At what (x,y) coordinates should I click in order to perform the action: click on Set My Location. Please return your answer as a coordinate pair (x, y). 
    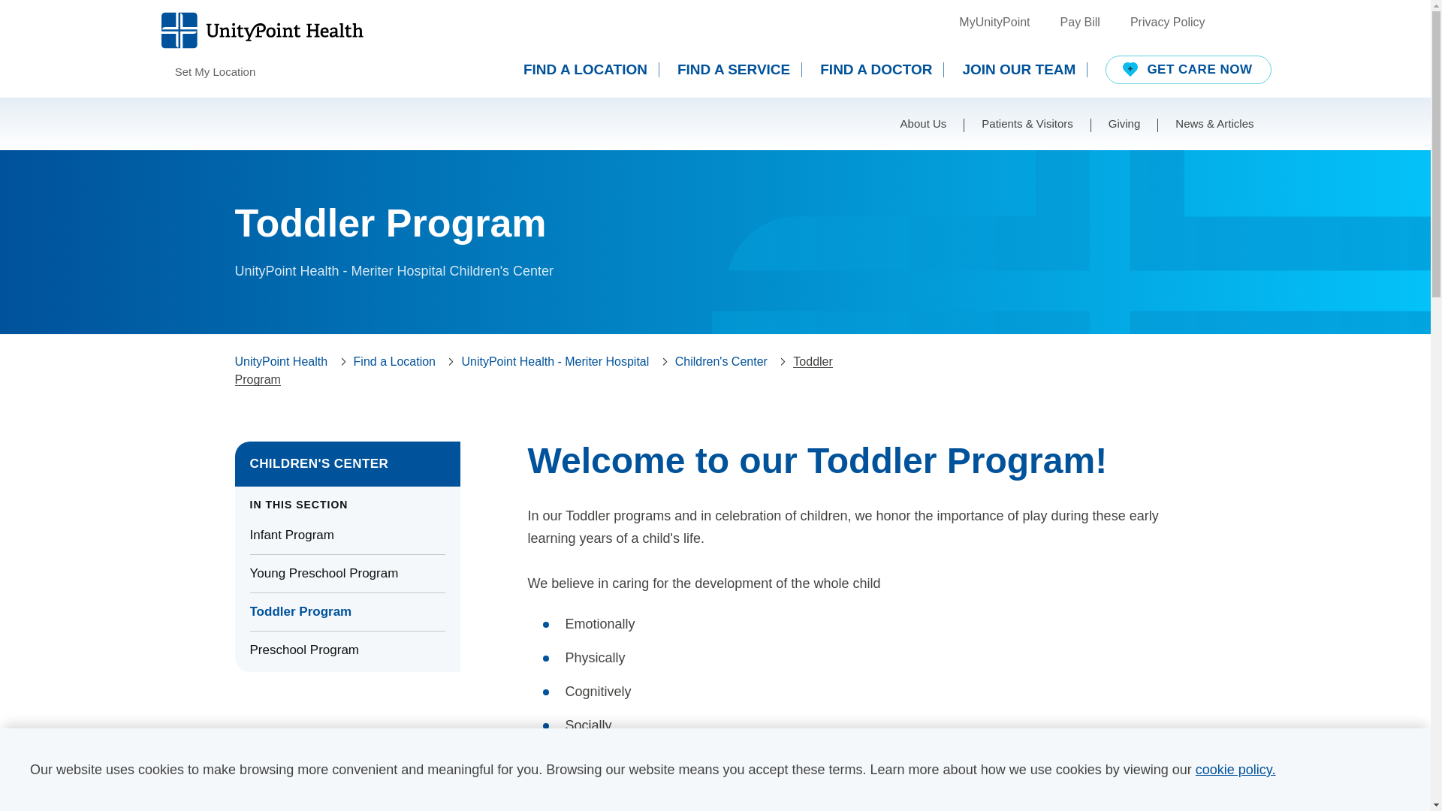
    Looking at the image, I should click on (207, 72).